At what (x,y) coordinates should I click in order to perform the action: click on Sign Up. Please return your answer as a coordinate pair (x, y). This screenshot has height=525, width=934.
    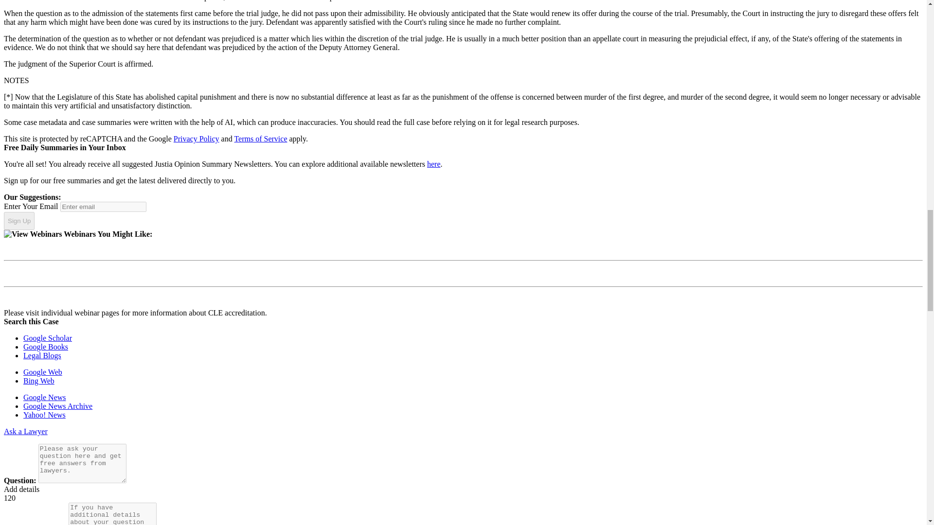
    Looking at the image, I should click on (19, 221).